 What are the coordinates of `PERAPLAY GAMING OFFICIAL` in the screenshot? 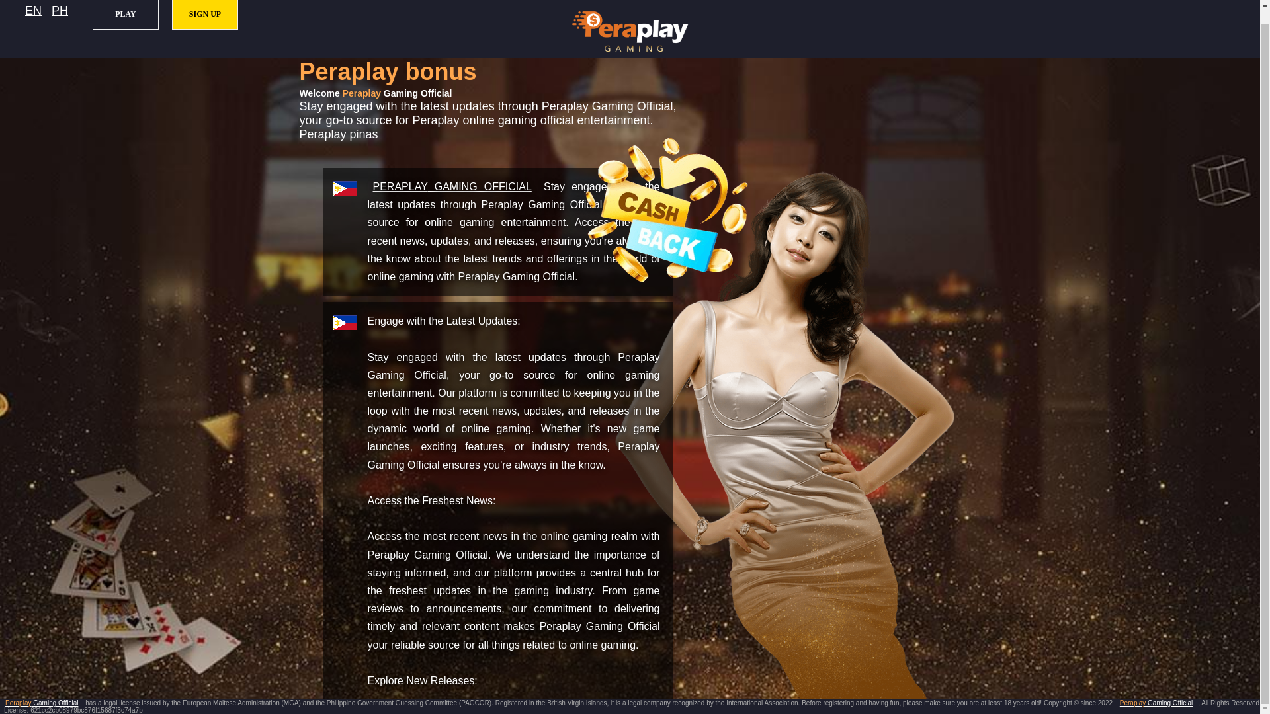 It's located at (452, 186).